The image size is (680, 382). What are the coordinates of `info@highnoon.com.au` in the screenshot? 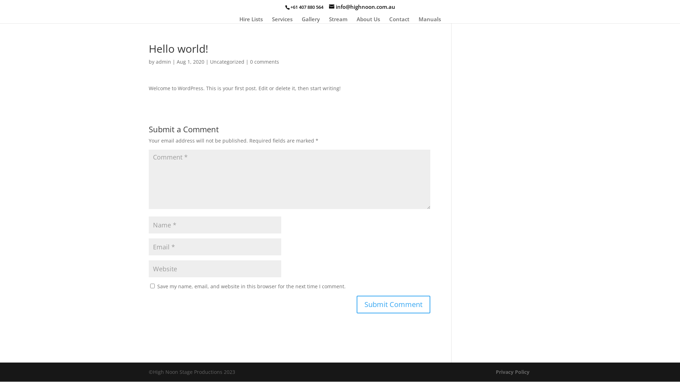 It's located at (362, 7).